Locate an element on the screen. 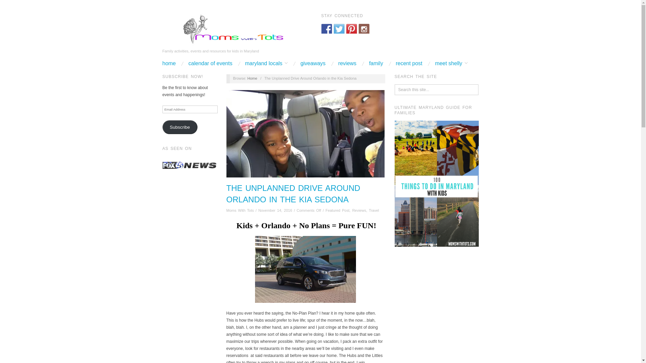  Search this site... is located at coordinates (437, 89).